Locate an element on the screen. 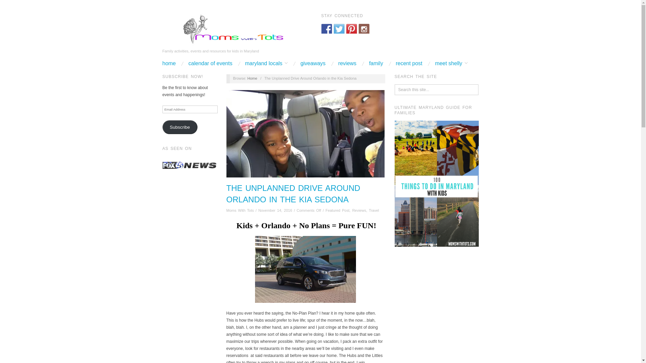  Search this site... is located at coordinates (437, 89).